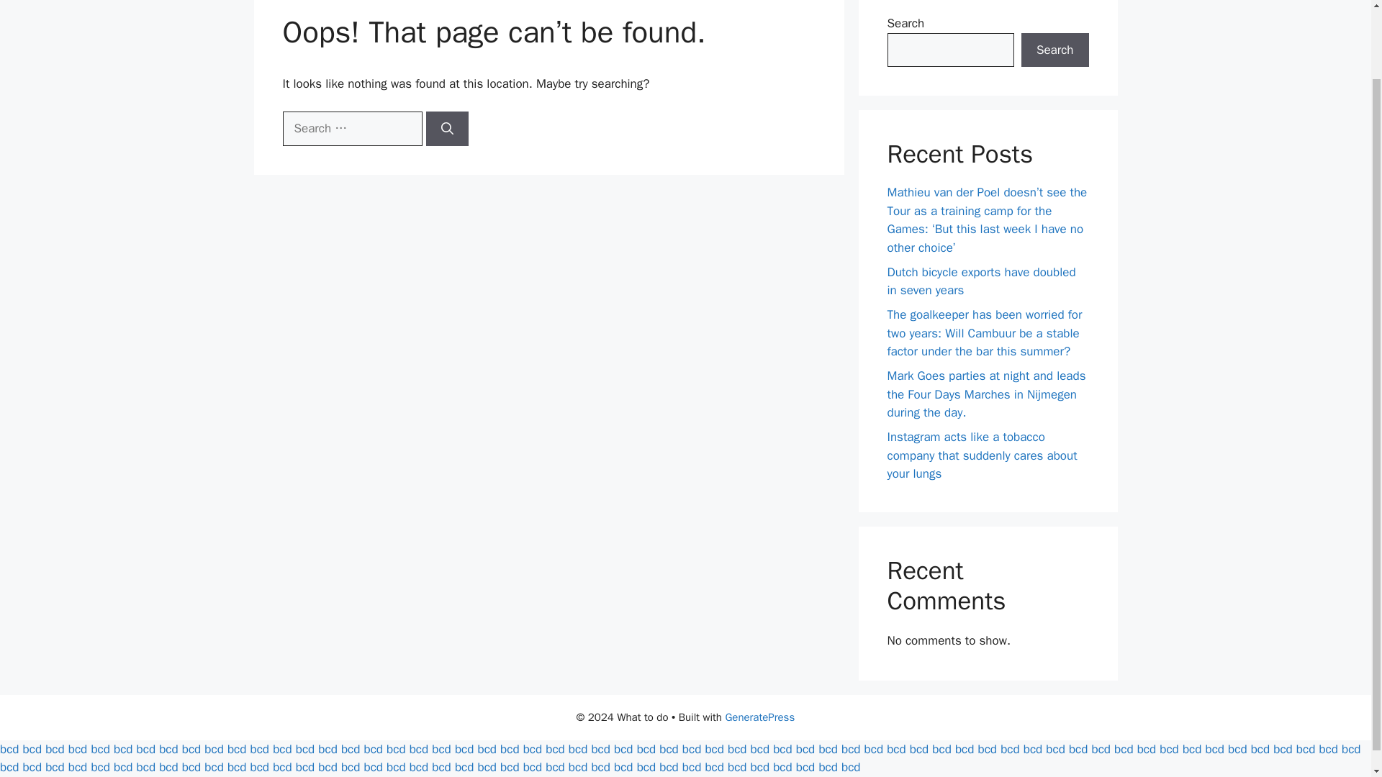 The height and width of the screenshot is (777, 1382). What do you see at coordinates (77, 749) in the screenshot?
I see `bcd` at bounding box center [77, 749].